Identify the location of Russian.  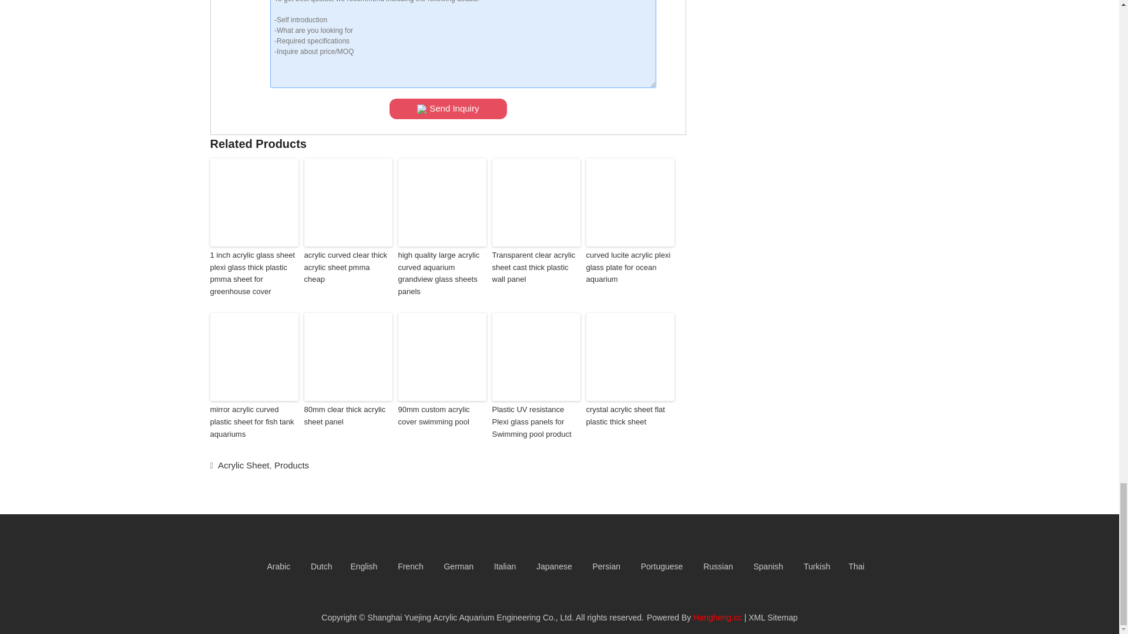
(711, 566).